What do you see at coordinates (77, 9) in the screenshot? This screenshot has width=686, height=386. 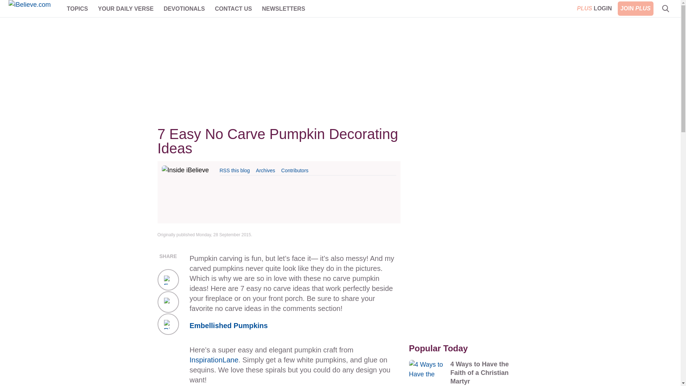 I see `TOPICS` at bounding box center [77, 9].